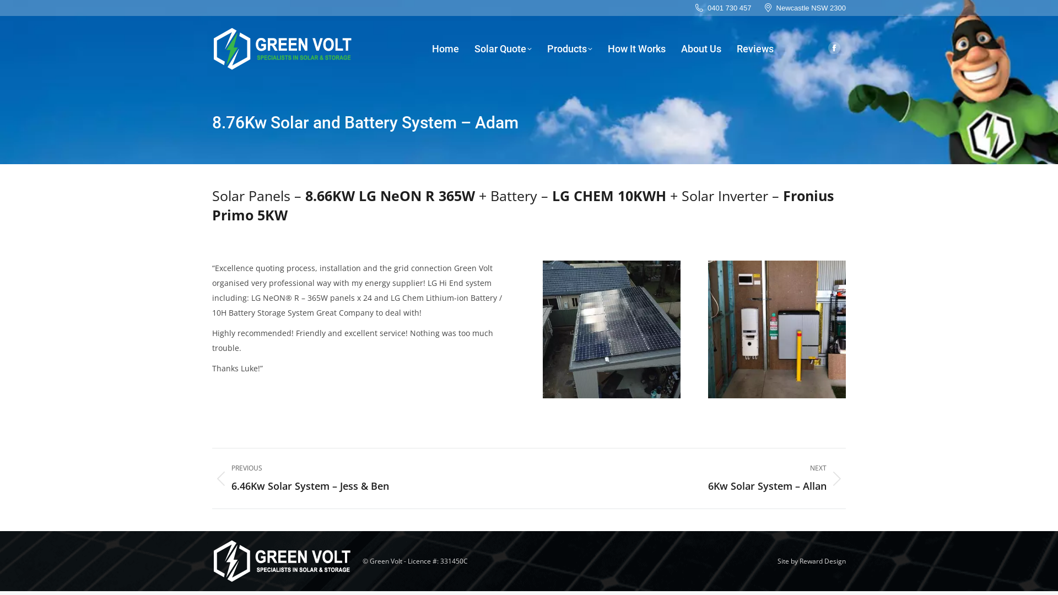 The height and width of the screenshot is (595, 1058). What do you see at coordinates (834, 48) in the screenshot?
I see `Facebook page opens in new window` at bounding box center [834, 48].